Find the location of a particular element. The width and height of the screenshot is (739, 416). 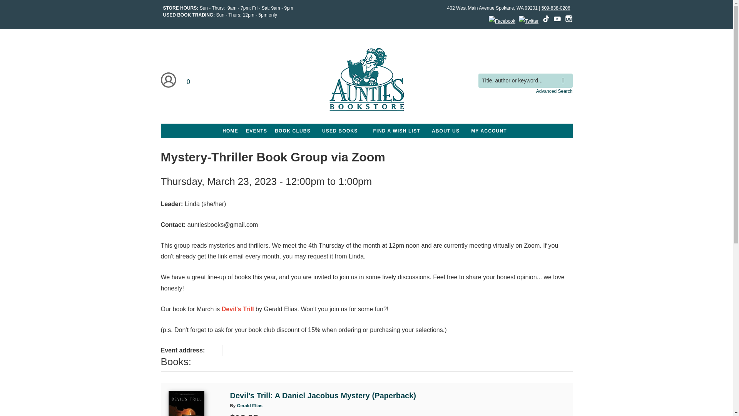

HOME is located at coordinates (230, 131).